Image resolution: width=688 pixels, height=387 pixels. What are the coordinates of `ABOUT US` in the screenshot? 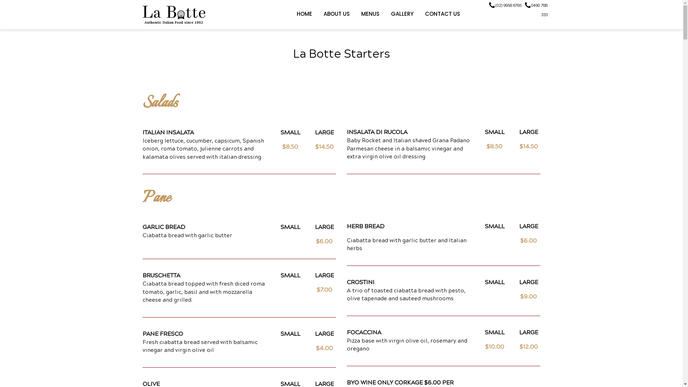 It's located at (336, 14).